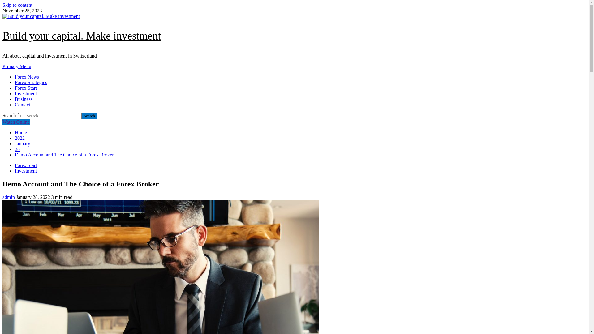 This screenshot has width=594, height=334. Describe the element at coordinates (21, 132) in the screenshot. I see `Home` at that location.